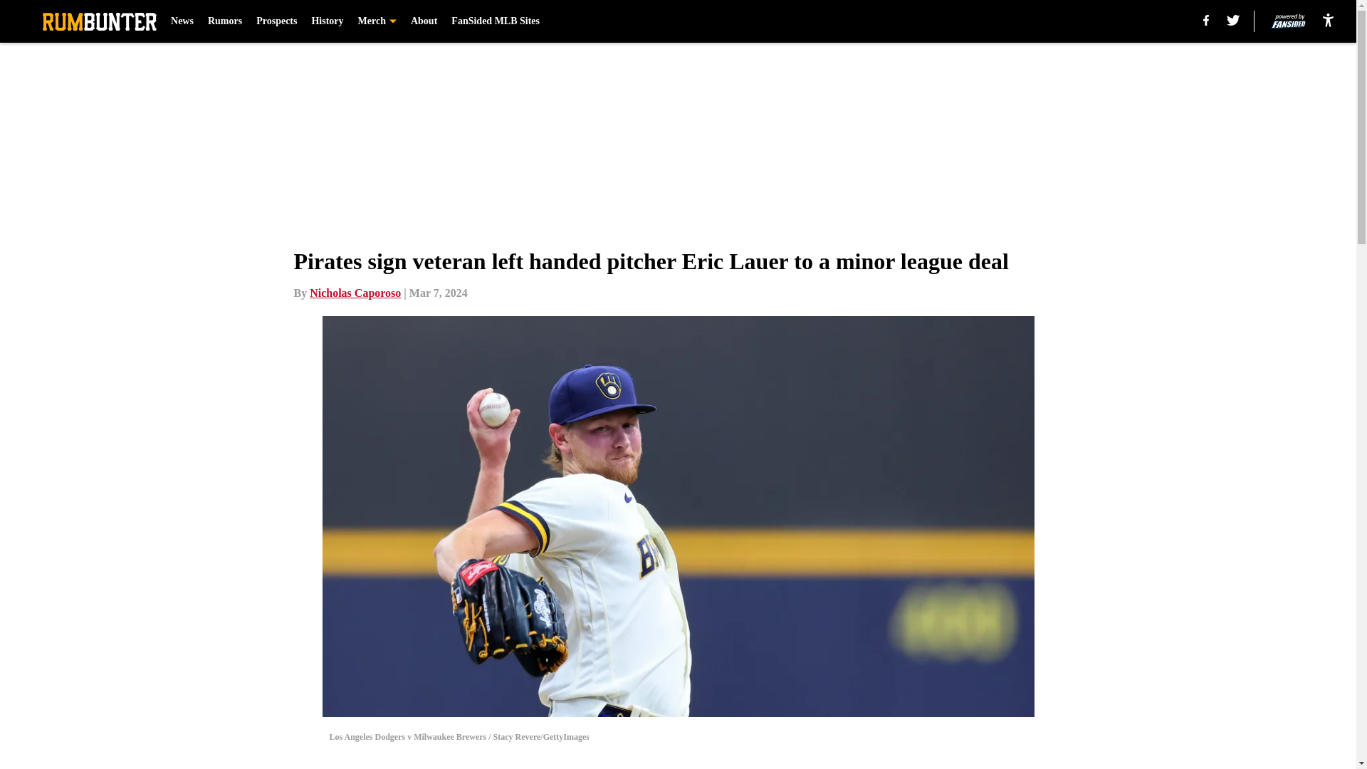 The height and width of the screenshot is (769, 1367). Describe the element at coordinates (224, 21) in the screenshot. I see `Rumors` at that location.